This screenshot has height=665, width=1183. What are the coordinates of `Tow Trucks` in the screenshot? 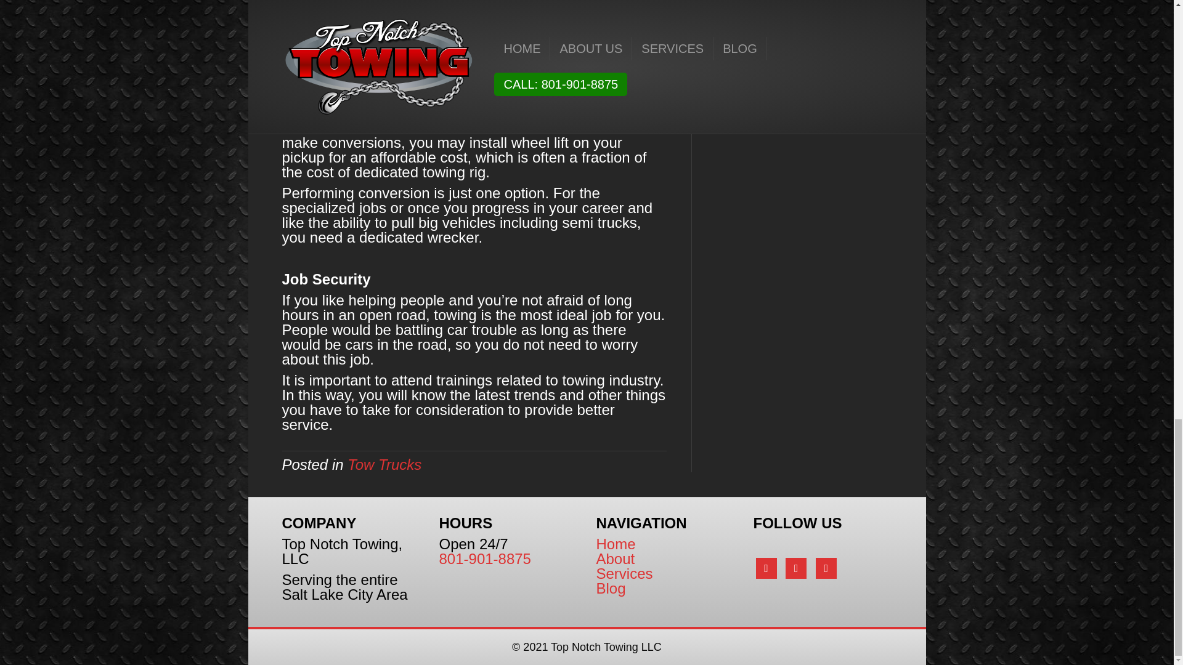 It's located at (384, 464).